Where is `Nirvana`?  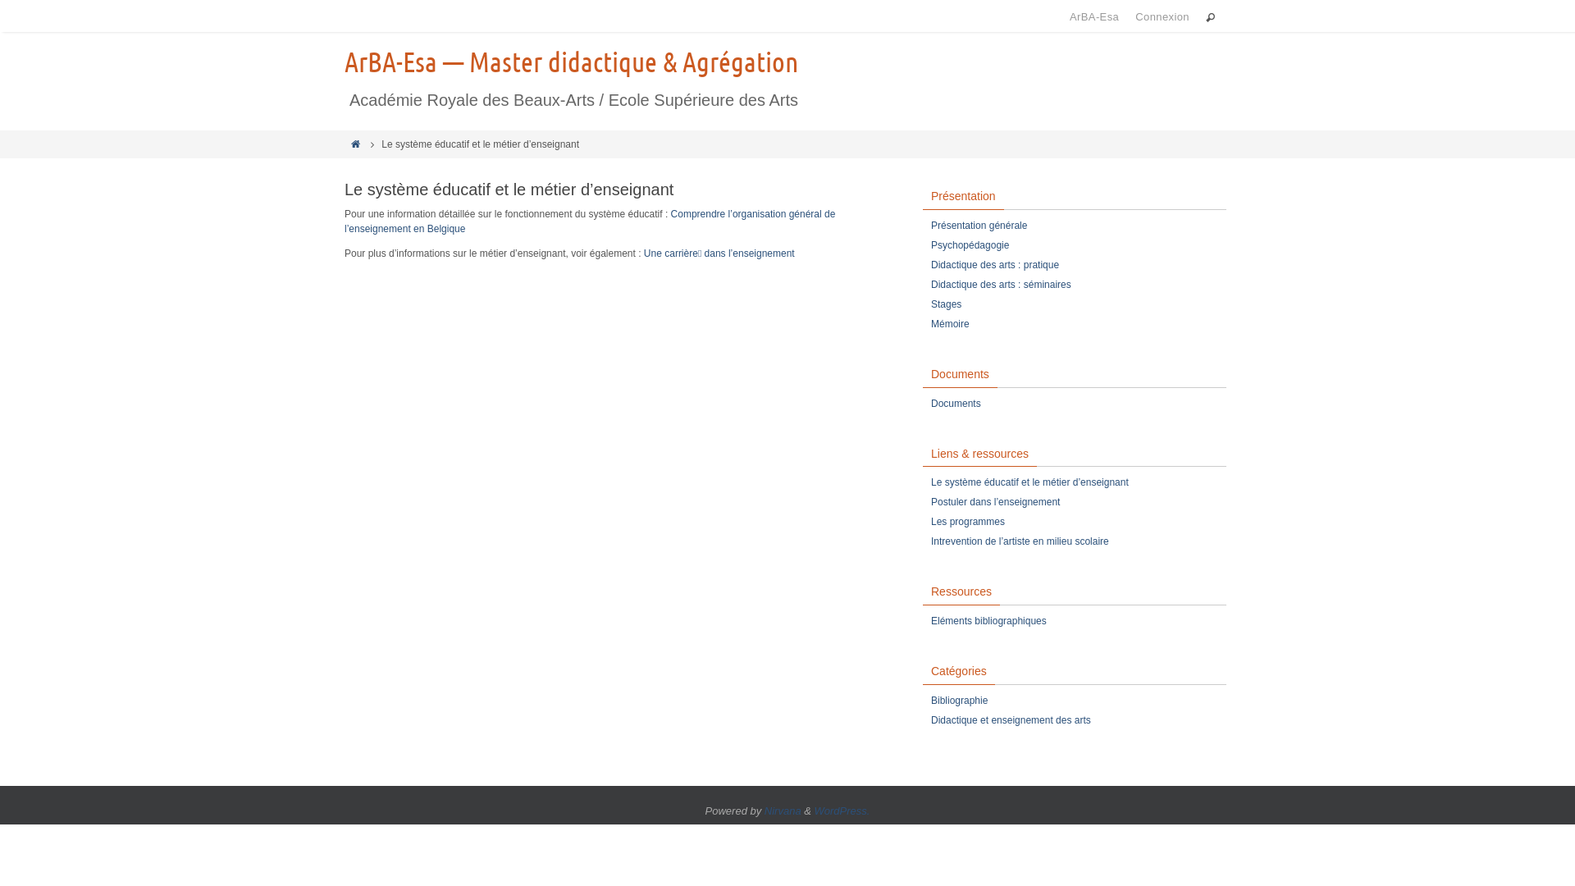 Nirvana is located at coordinates (783, 811).